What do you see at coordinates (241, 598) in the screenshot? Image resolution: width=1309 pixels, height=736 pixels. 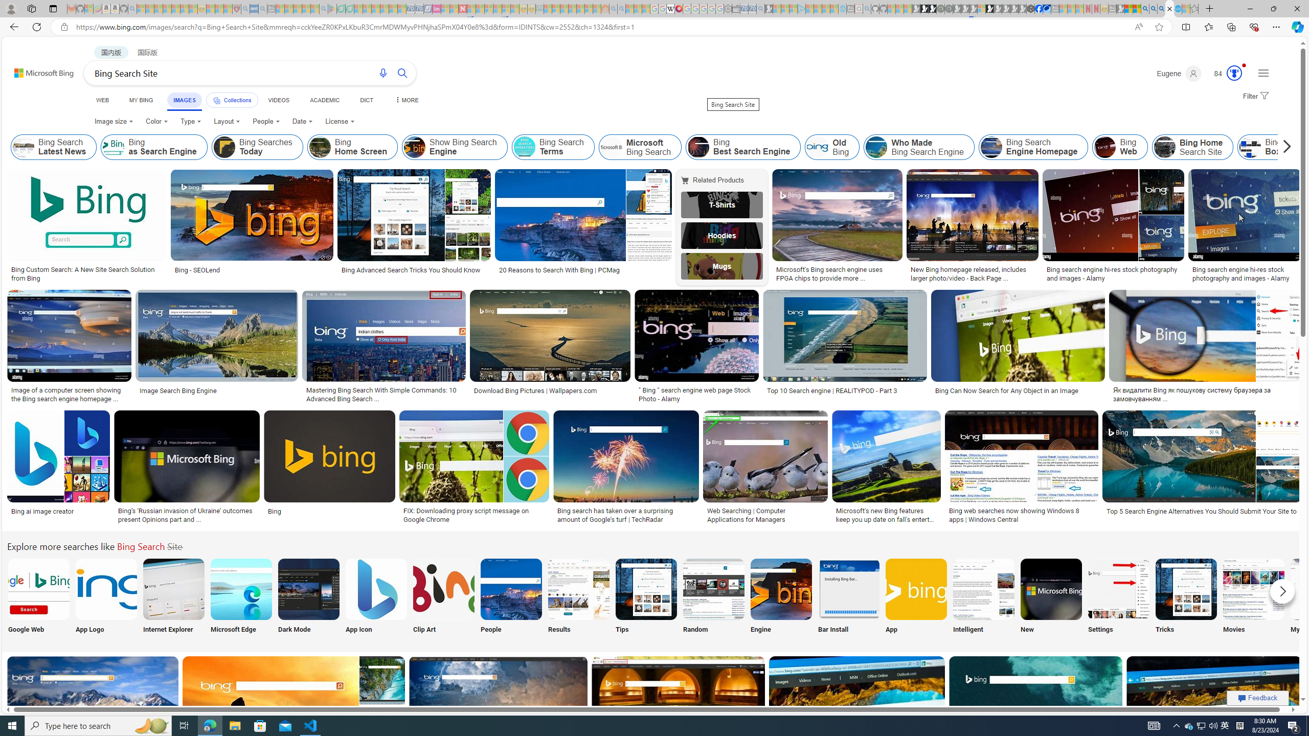 I see `Microsoft Edge` at bounding box center [241, 598].